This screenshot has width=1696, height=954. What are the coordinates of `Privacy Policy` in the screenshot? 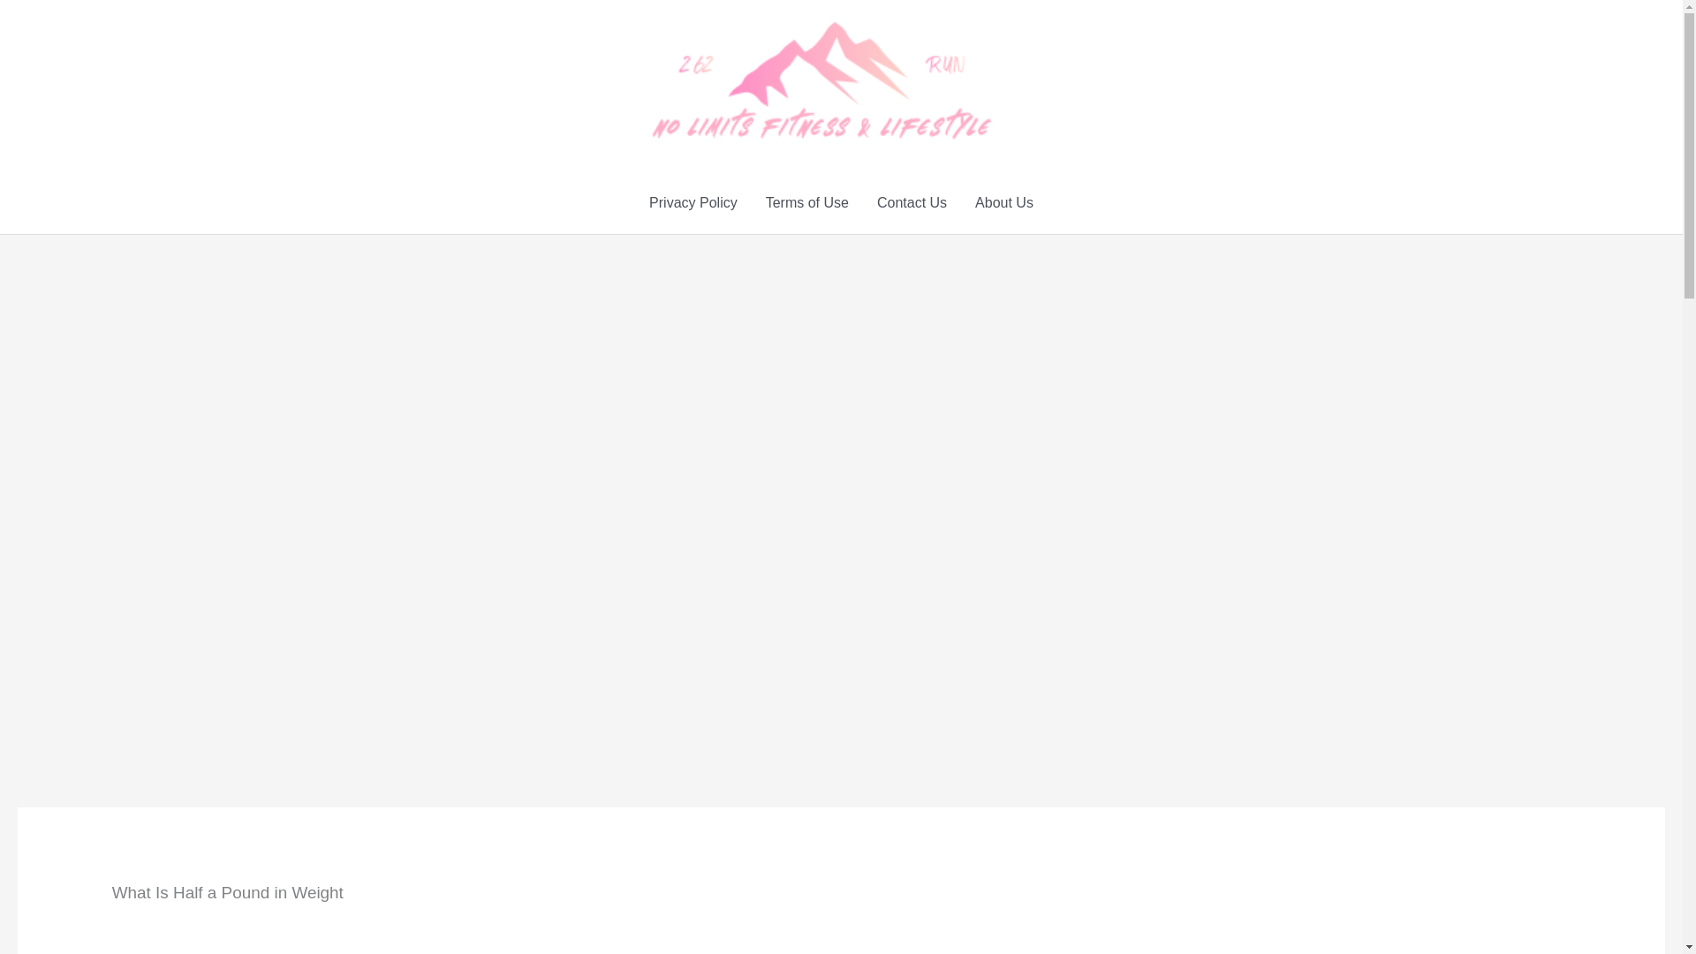 It's located at (693, 203).